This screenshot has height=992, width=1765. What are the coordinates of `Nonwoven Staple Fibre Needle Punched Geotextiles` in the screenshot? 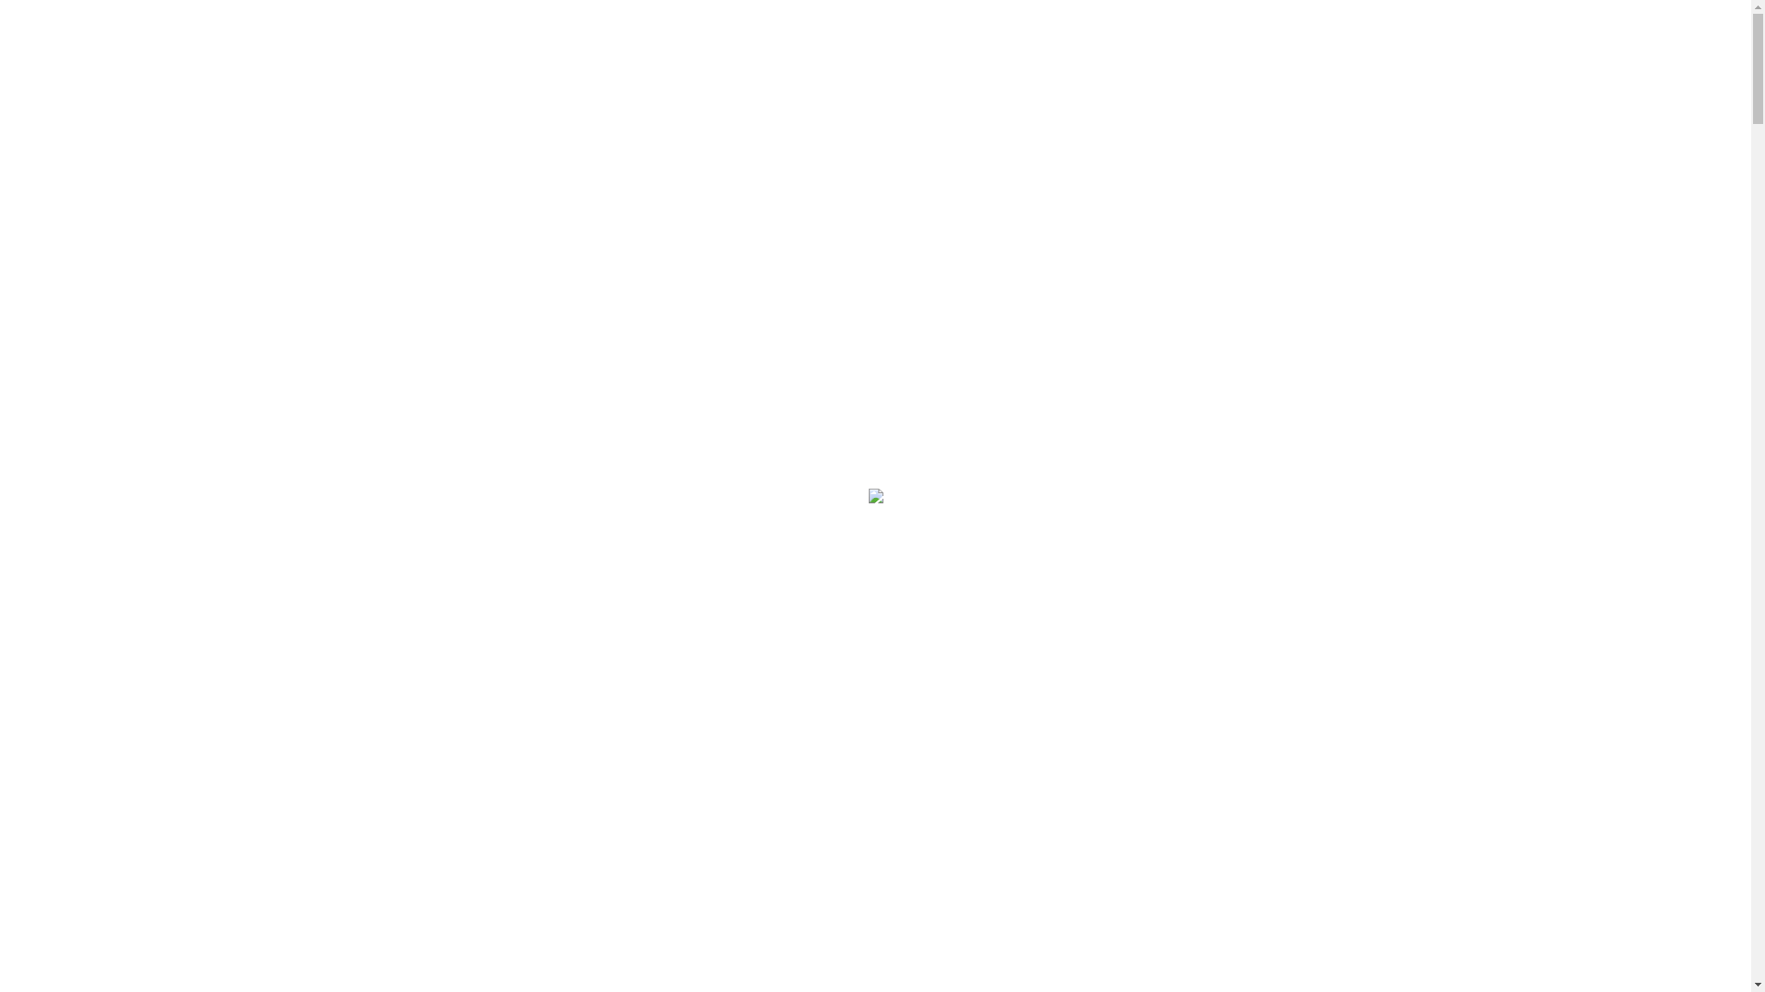 It's located at (260, 423).